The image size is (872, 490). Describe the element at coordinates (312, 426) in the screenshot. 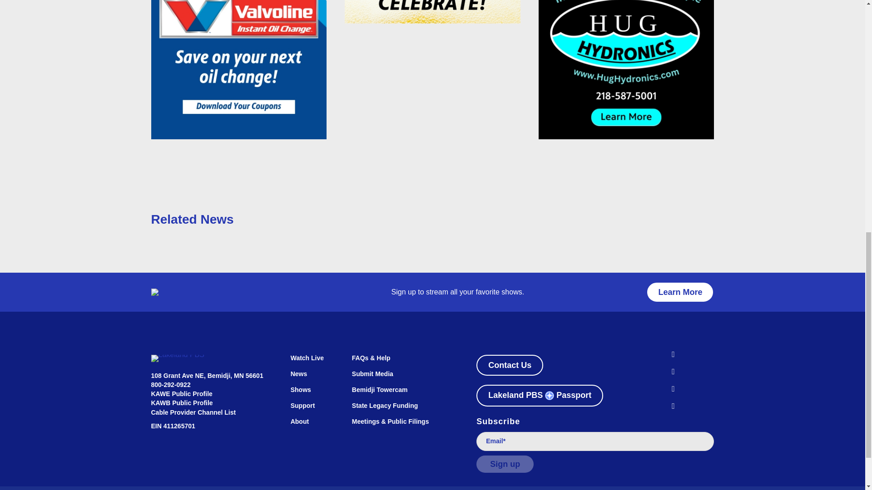

I see `About` at that location.